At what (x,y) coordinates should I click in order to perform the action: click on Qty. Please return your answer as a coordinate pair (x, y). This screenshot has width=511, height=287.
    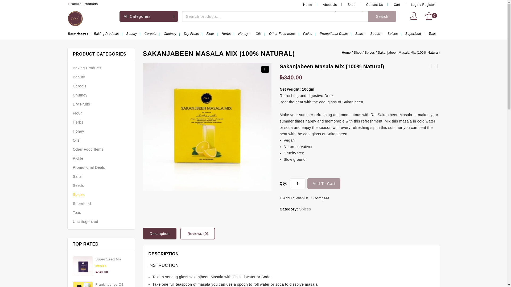
    Looking at the image, I should click on (298, 183).